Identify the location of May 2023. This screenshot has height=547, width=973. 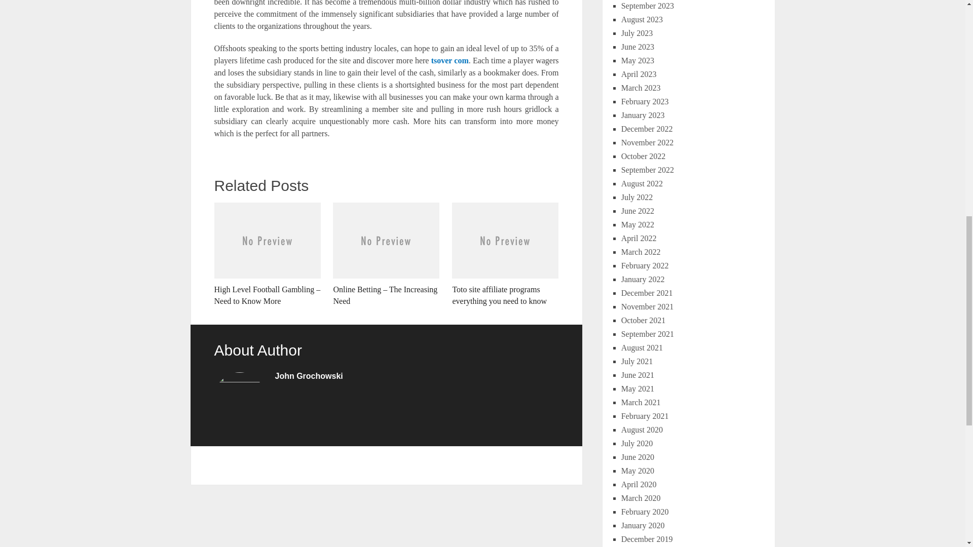
(638, 61).